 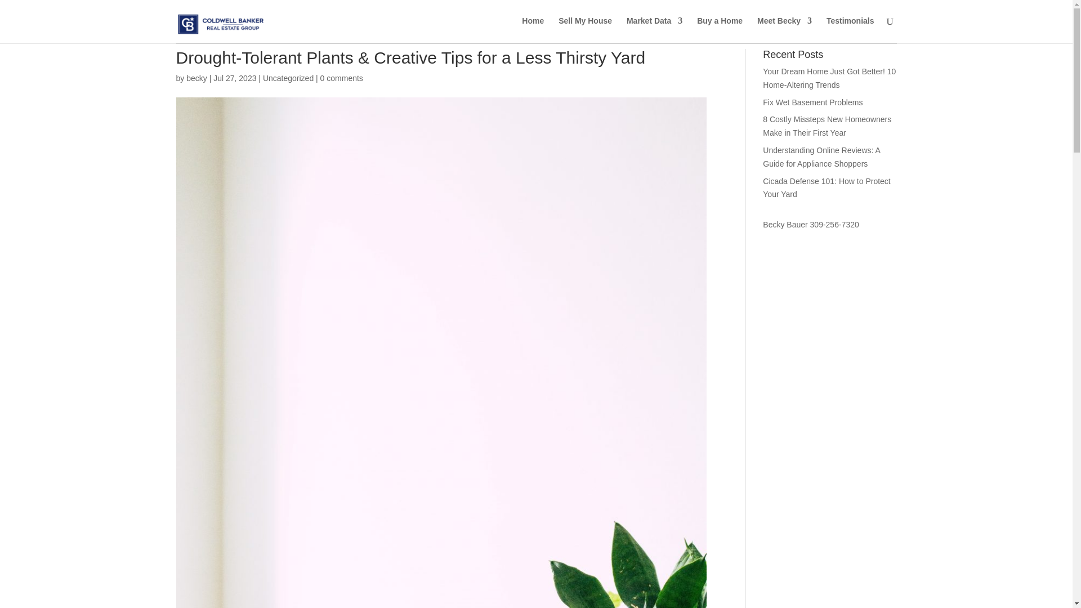 What do you see at coordinates (585, 30) in the screenshot?
I see `Sell My House` at bounding box center [585, 30].